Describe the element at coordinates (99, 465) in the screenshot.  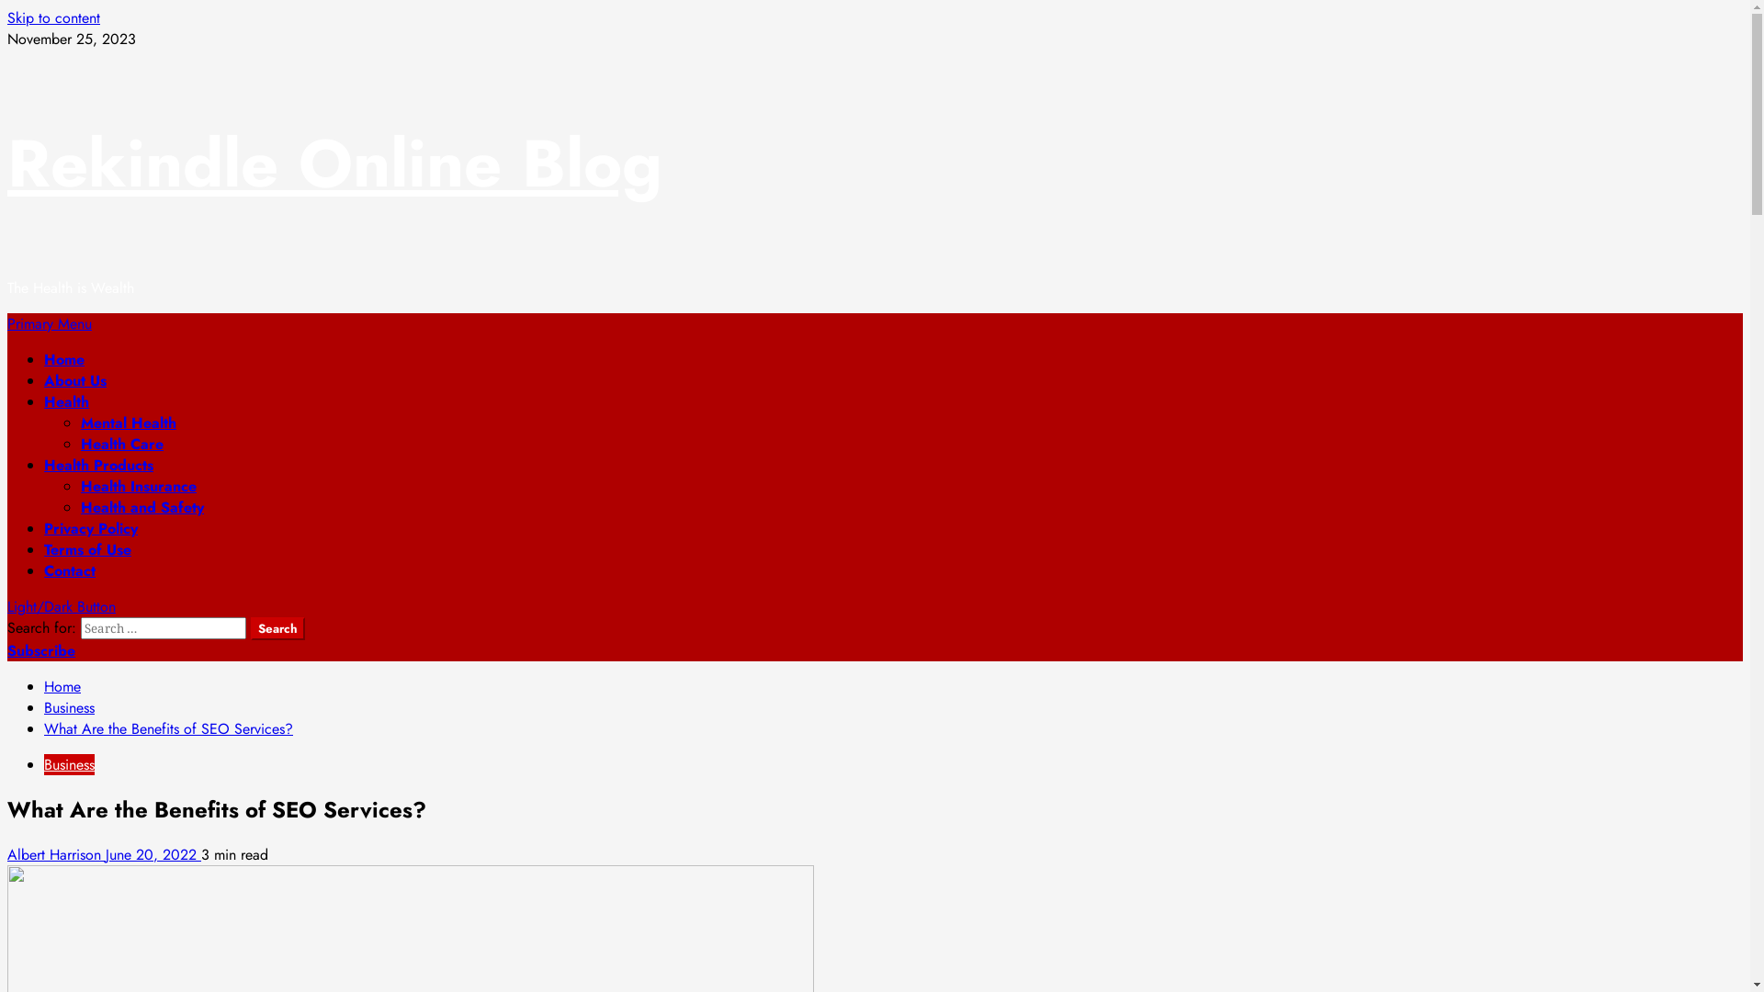
I see `Health Products` at that location.